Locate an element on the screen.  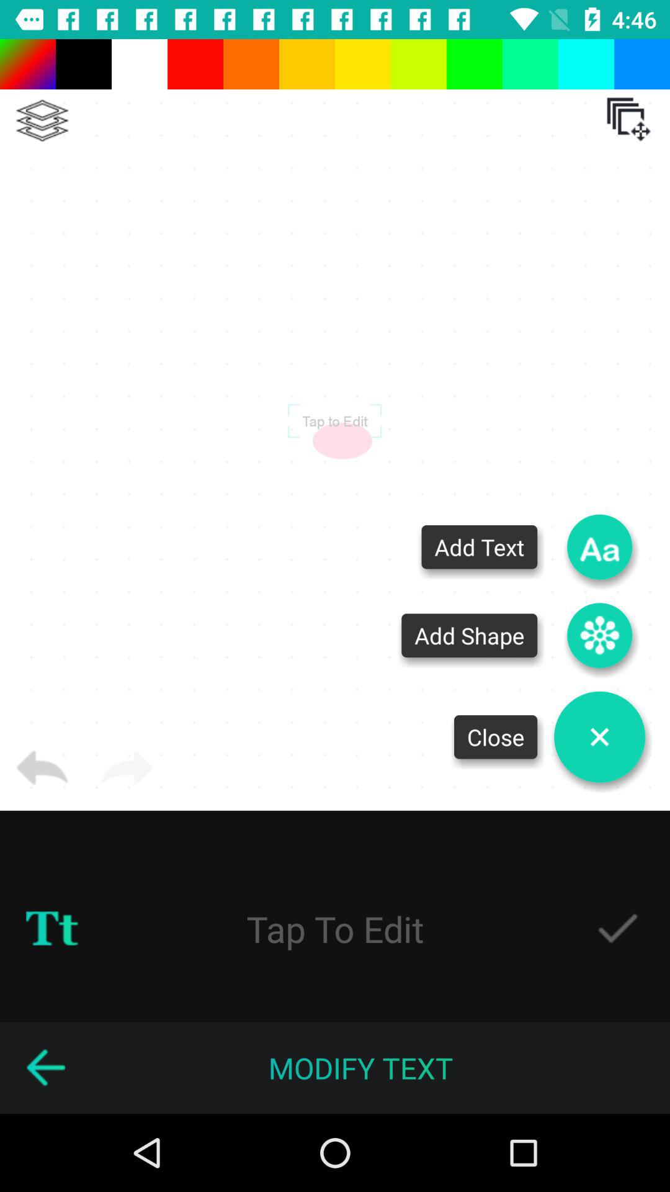
select undo is located at coordinates (42, 768).